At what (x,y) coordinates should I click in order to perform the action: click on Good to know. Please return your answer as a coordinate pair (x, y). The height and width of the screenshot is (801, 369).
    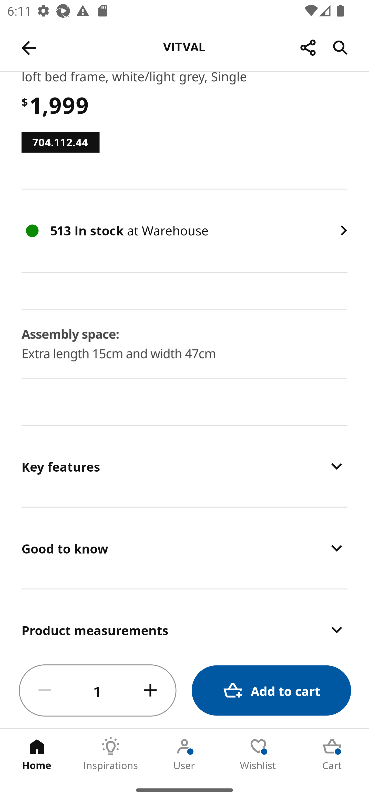
    Looking at the image, I should click on (184, 548).